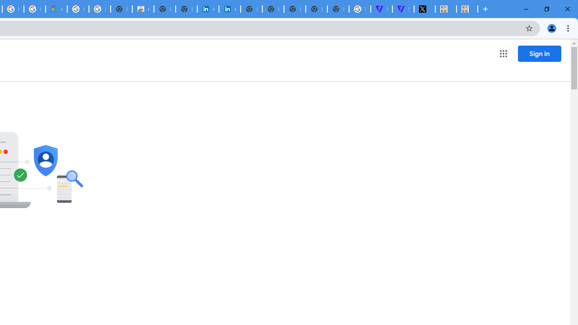 Image resolution: width=578 pixels, height=325 pixels. I want to click on Google Maps, so click(56, 9).